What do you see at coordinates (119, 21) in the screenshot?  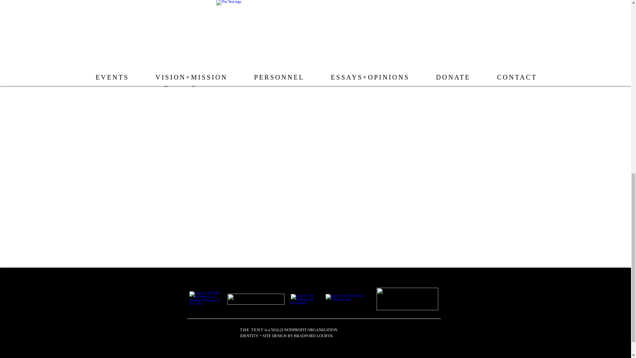 I see `Chan1.png` at bounding box center [119, 21].